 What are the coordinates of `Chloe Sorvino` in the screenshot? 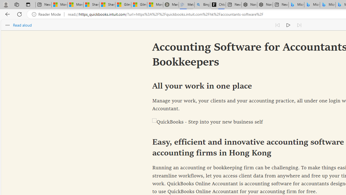 It's located at (218, 5).